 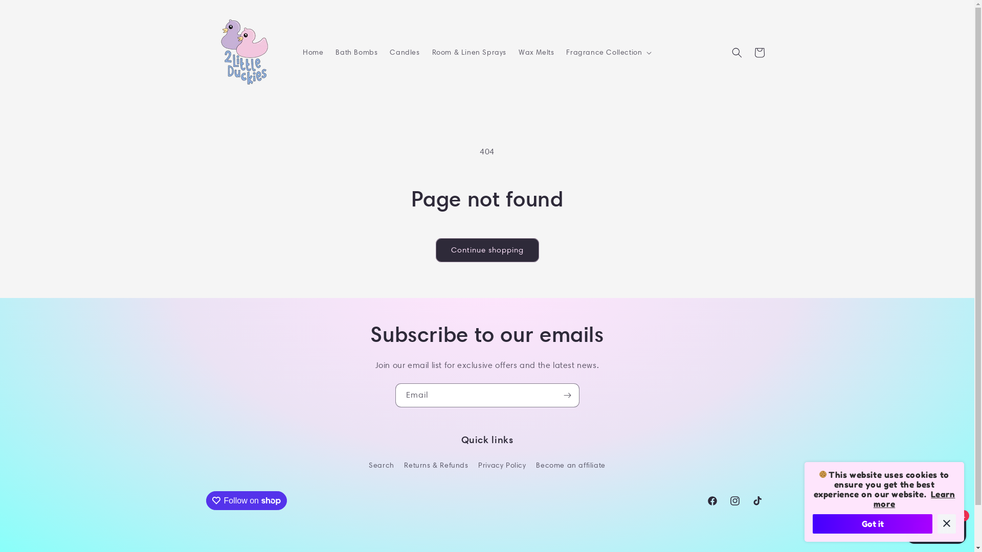 What do you see at coordinates (487, 250) in the screenshot?
I see `Continue shopping` at bounding box center [487, 250].